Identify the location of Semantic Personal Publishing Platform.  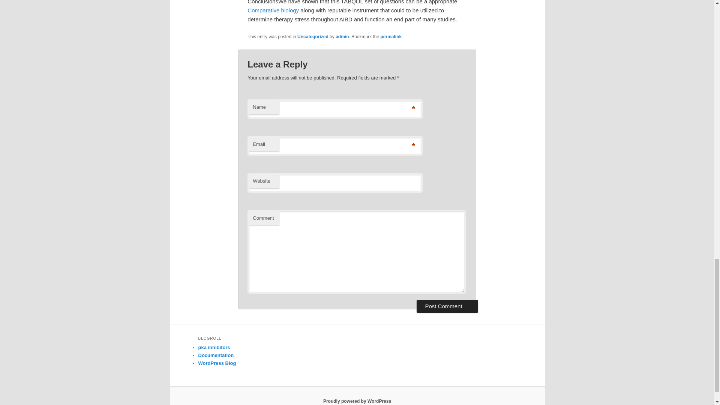
(357, 401).